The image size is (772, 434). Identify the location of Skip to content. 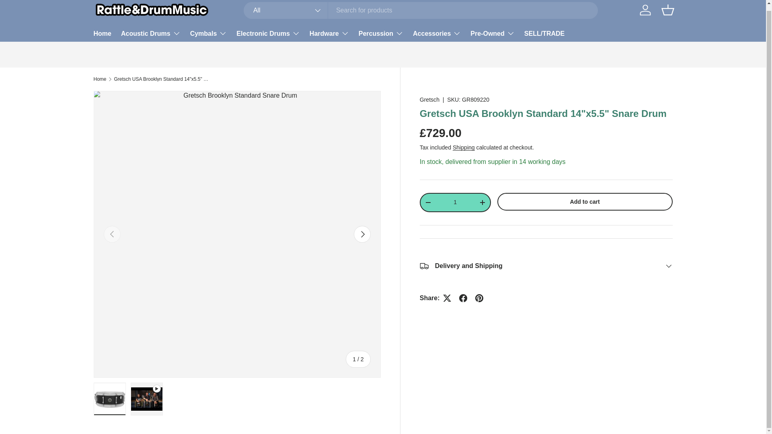
(37, 6).